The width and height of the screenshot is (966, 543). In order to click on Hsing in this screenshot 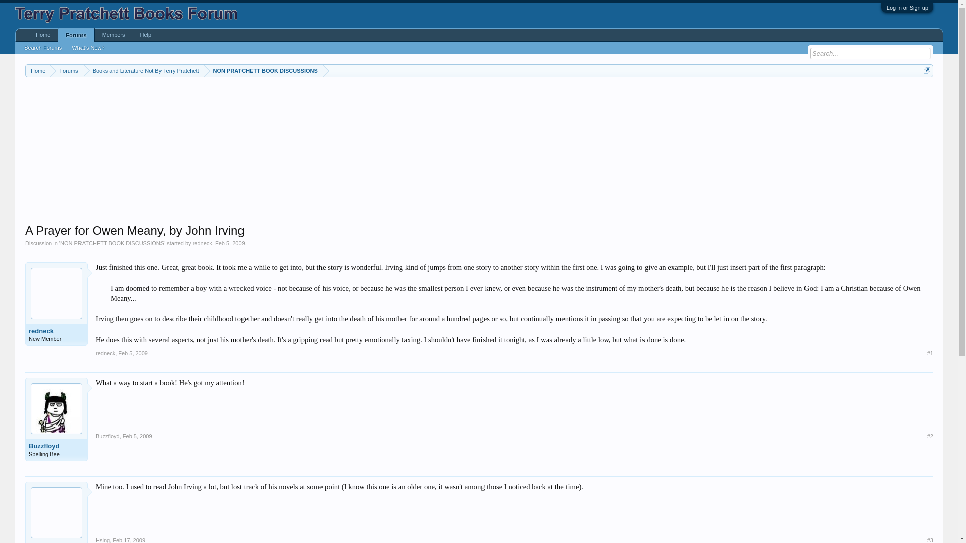, I will do `click(103, 540)`.